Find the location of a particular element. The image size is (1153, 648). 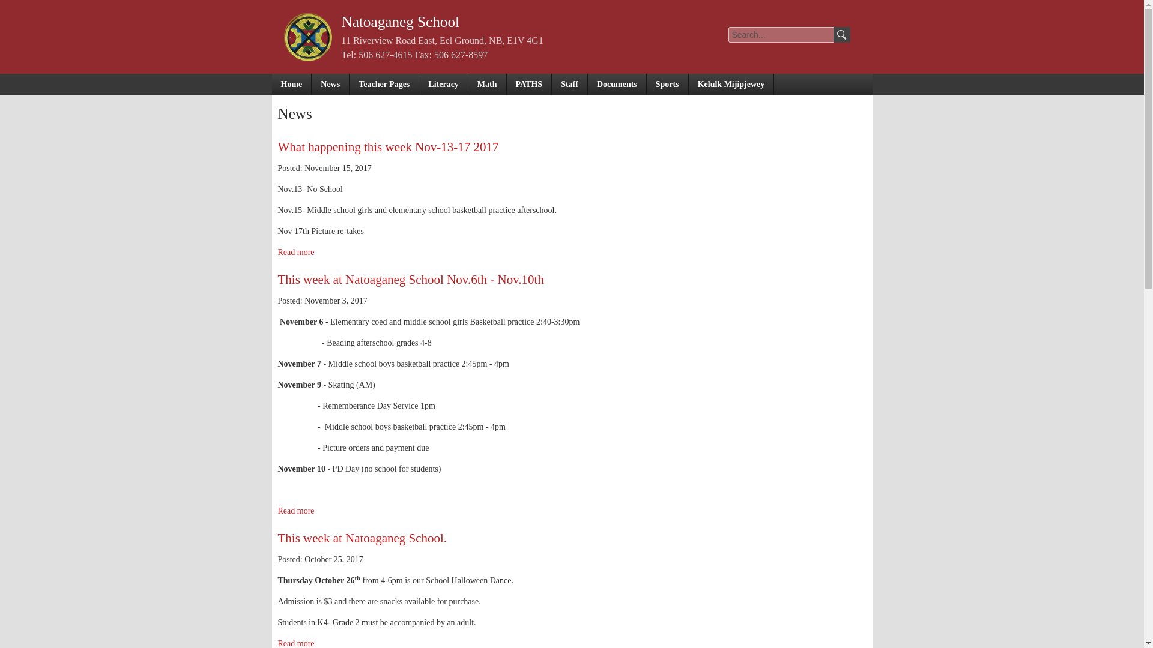

Documents is located at coordinates (617, 84).